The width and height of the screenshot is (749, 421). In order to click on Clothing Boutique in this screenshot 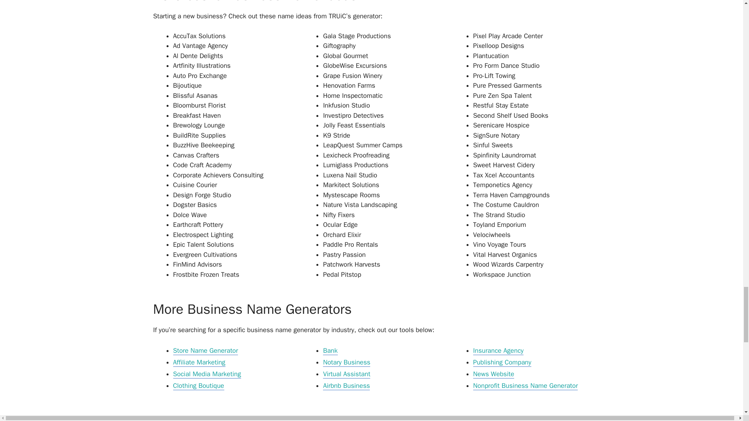, I will do `click(198, 386)`.